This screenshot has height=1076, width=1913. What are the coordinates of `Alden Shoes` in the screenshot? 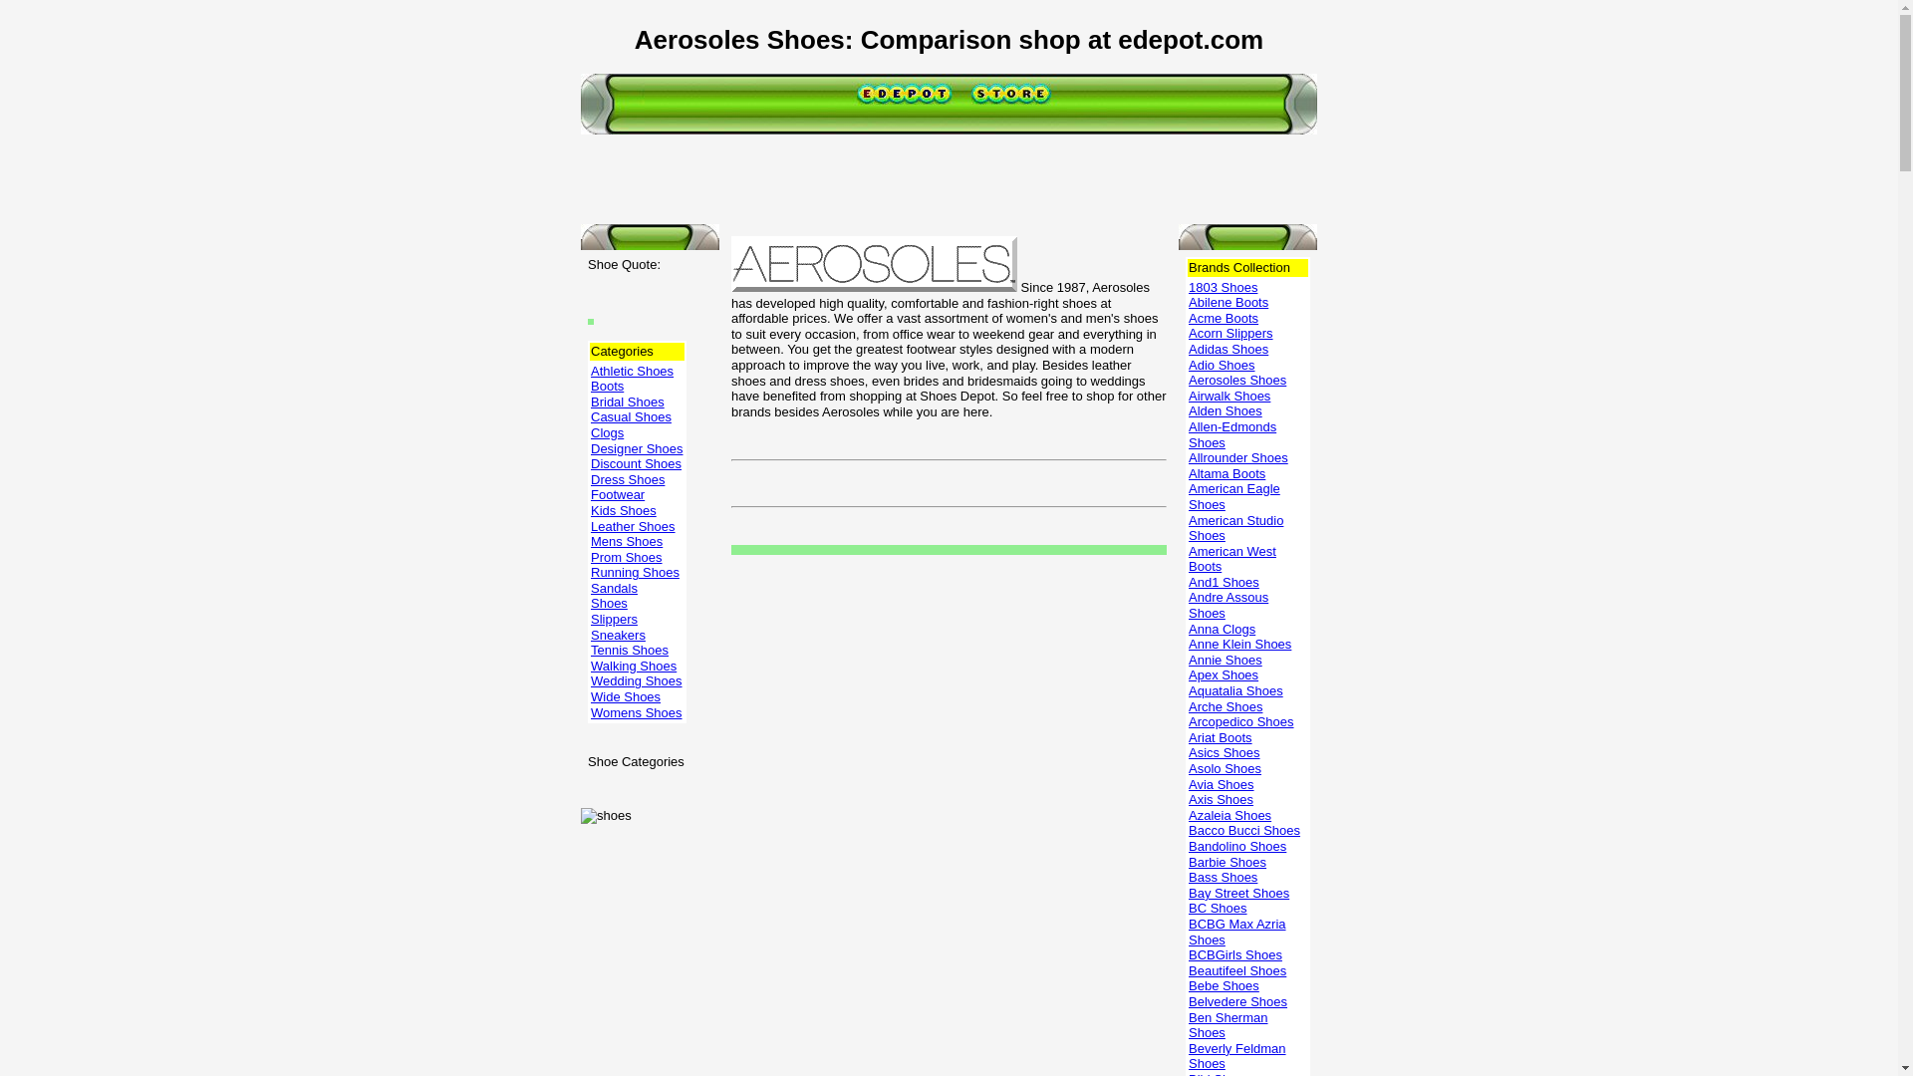 It's located at (1226, 410).